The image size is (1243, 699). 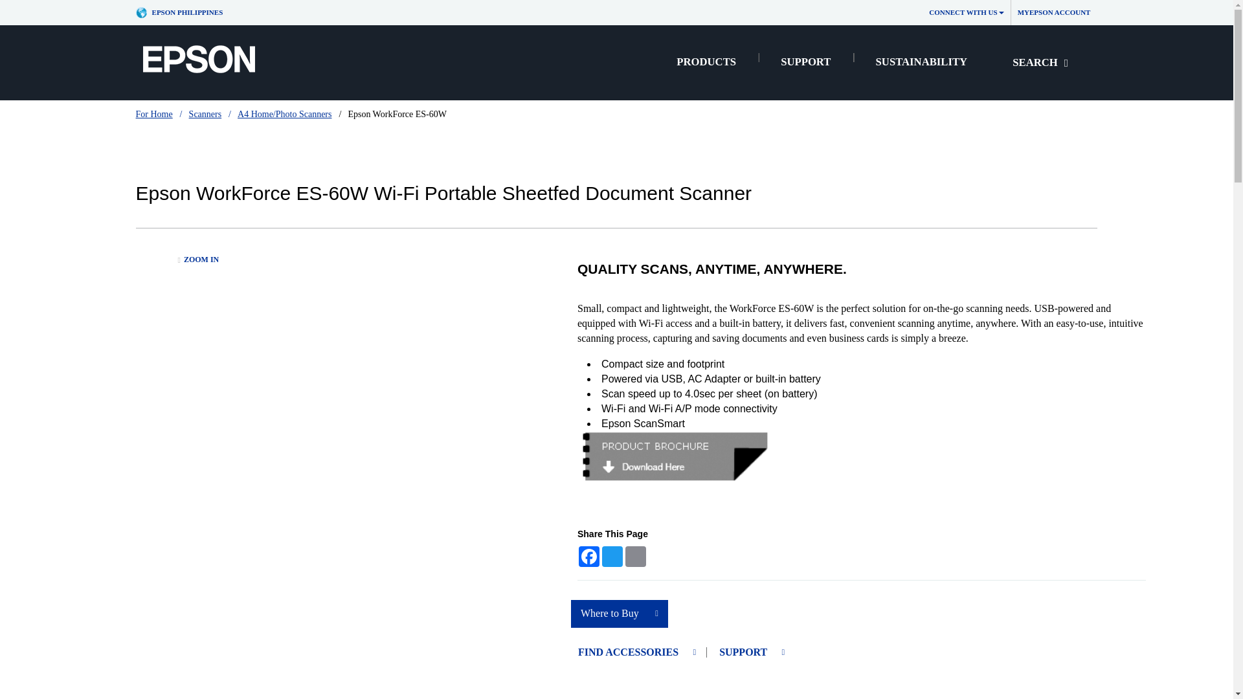 What do you see at coordinates (966, 12) in the screenshot?
I see `CONNECT WITH US` at bounding box center [966, 12].